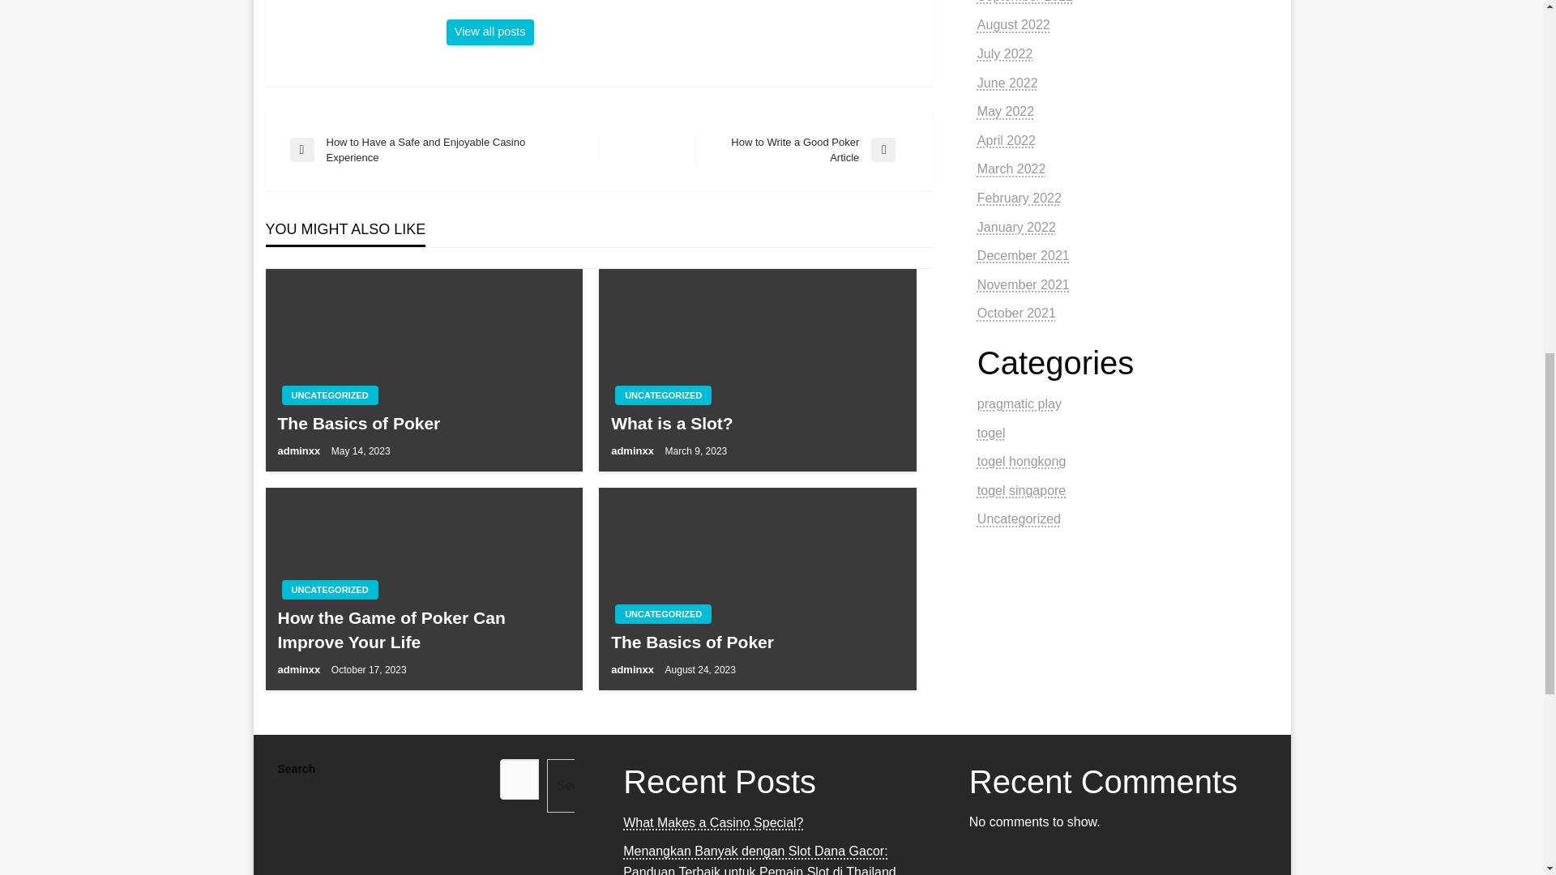 This screenshot has height=875, width=1556. I want to click on How the Game of Poker Can Improve Your Life, so click(329, 395).